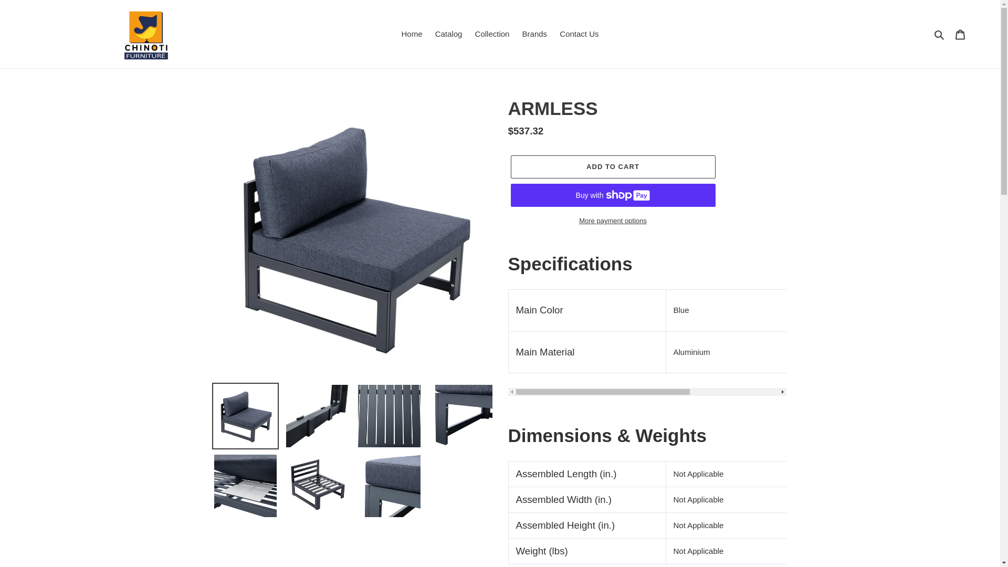 The image size is (1008, 567). I want to click on Home, so click(940, 34).